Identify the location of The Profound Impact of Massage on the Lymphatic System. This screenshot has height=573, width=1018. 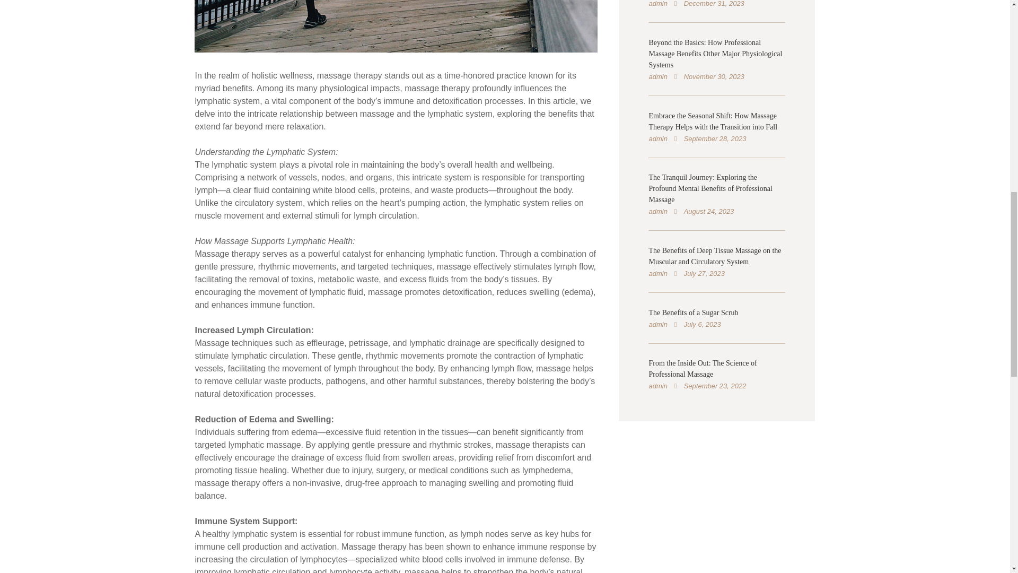
(396, 27).